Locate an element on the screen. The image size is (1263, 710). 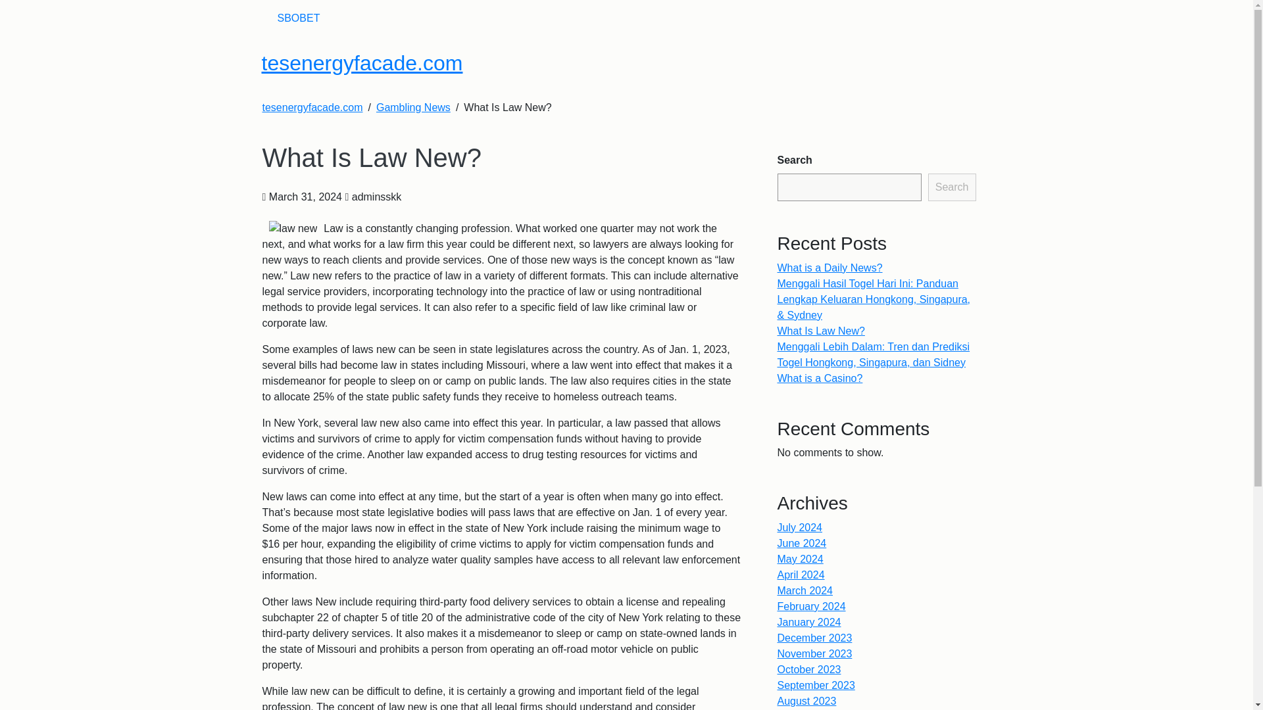
July 2024 is located at coordinates (800, 590).